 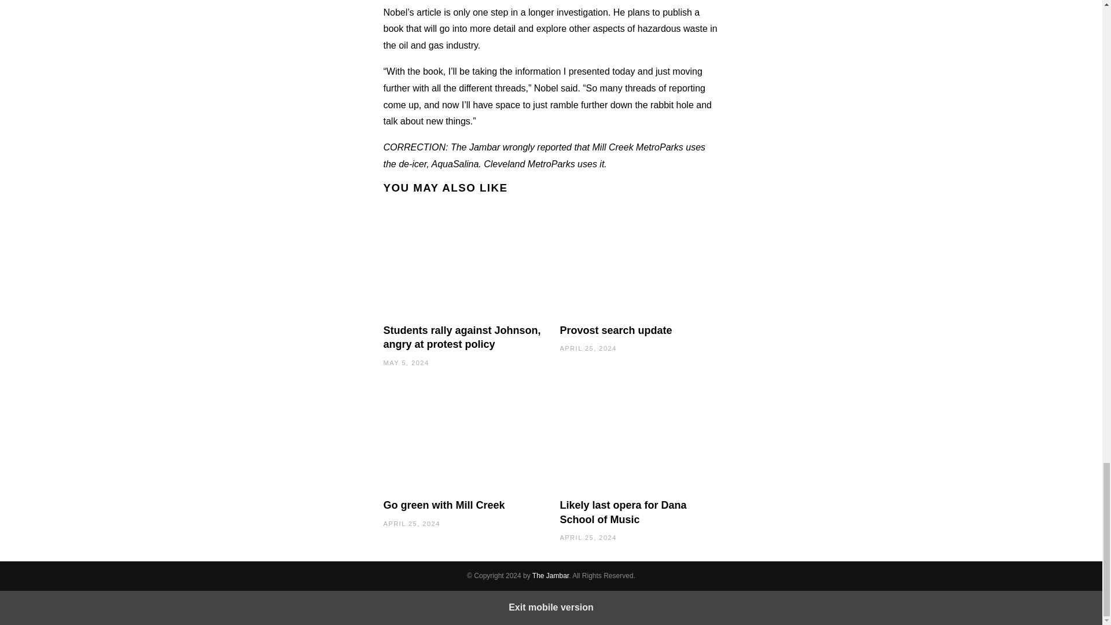 What do you see at coordinates (443, 505) in the screenshot?
I see `Go green with Mill Creek` at bounding box center [443, 505].